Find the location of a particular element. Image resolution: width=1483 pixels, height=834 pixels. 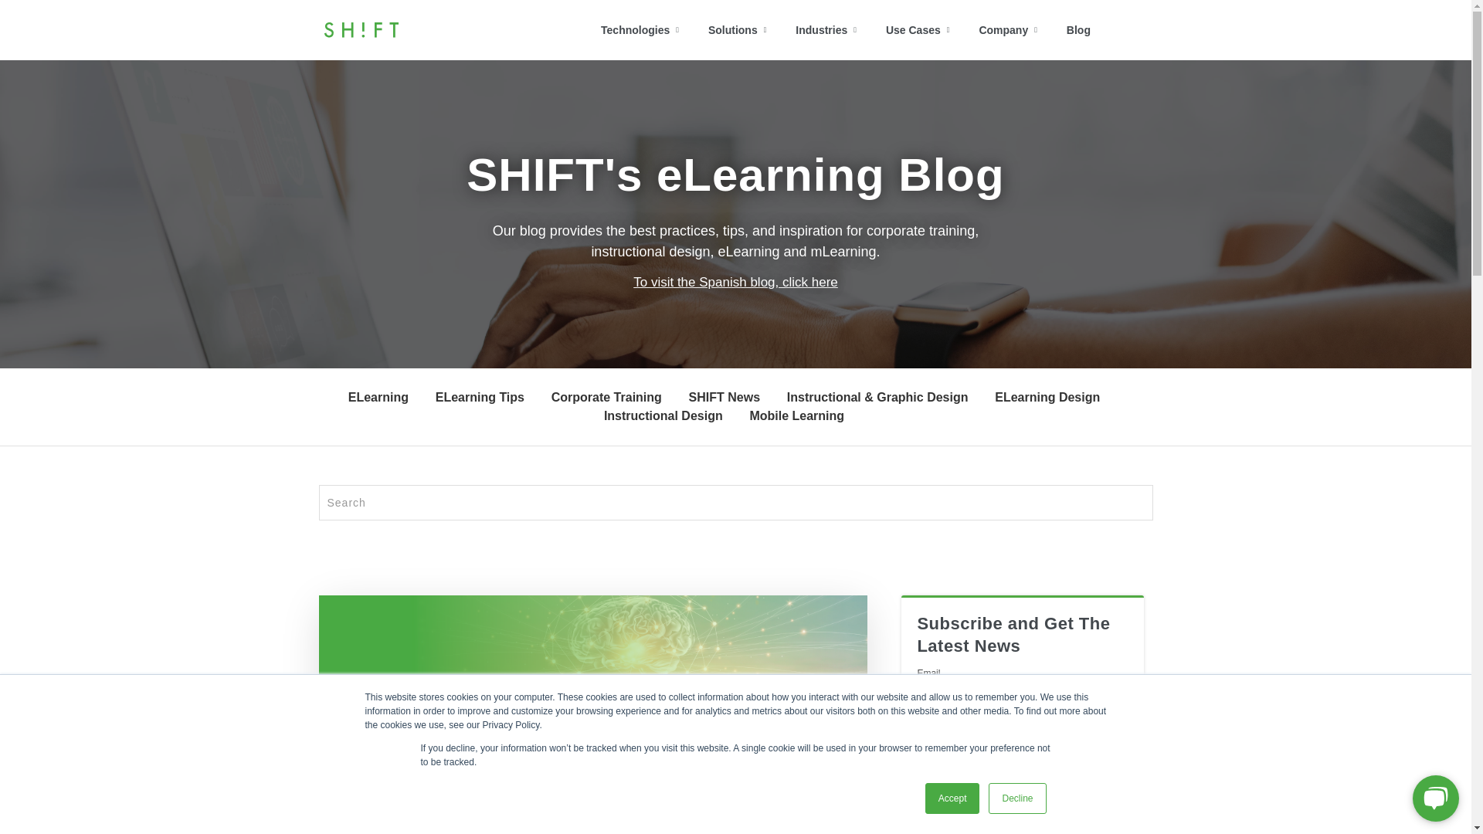

Corporate Training is located at coordinates (606, 397).